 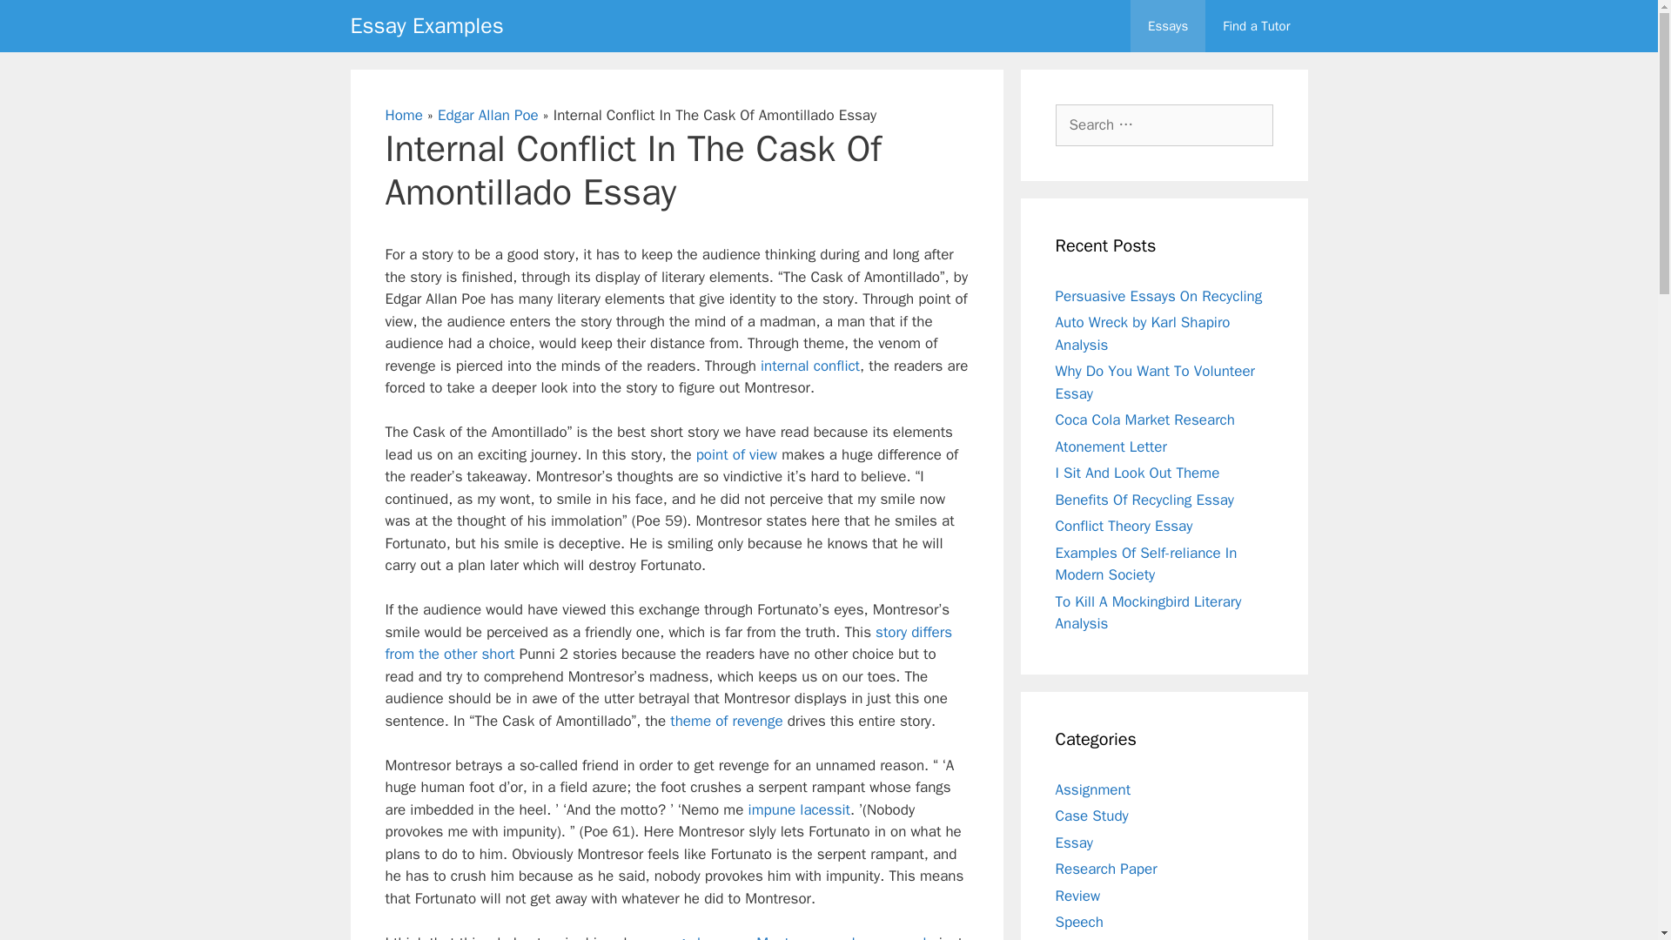 I want to click on revenge because Montresor made up a cask, so click(x=786, y=937).